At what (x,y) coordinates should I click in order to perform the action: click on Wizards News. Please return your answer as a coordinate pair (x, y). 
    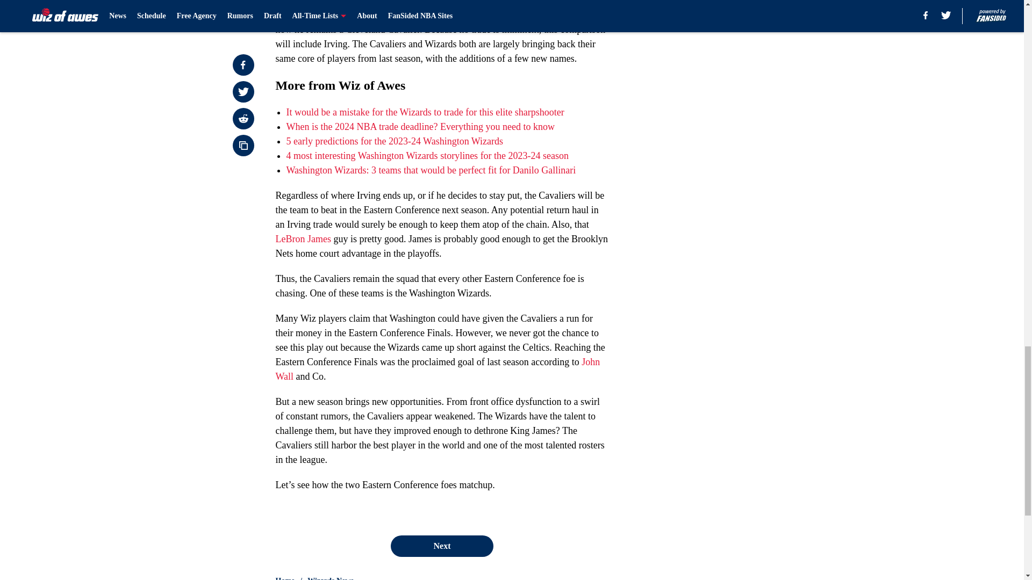
    Looking at the image, I should click on (331, 578).